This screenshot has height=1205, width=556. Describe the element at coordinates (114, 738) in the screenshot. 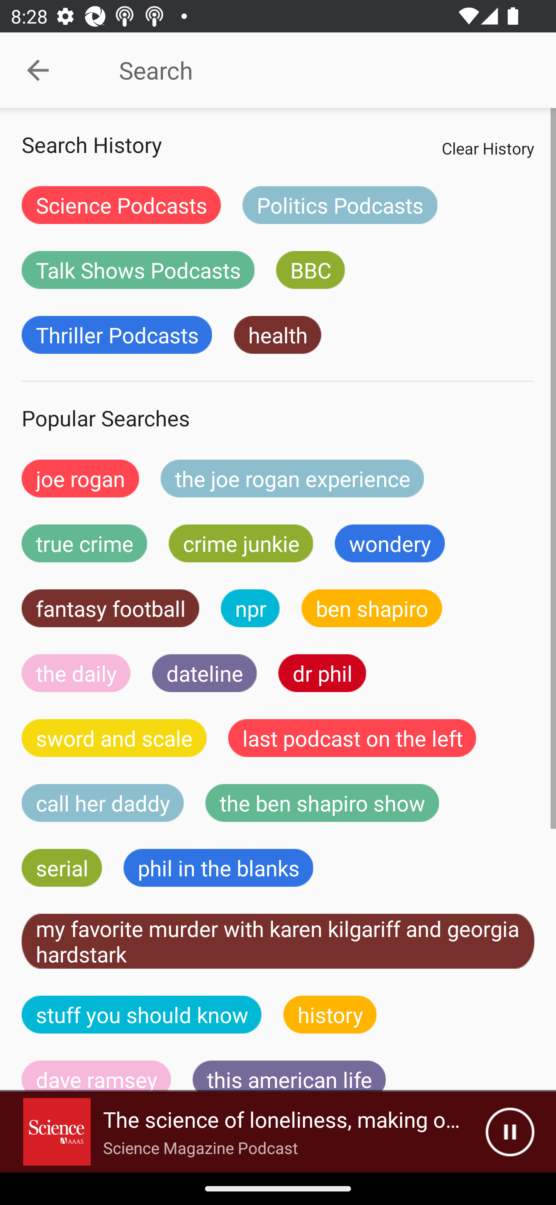

I see `sword and scale` at that location.